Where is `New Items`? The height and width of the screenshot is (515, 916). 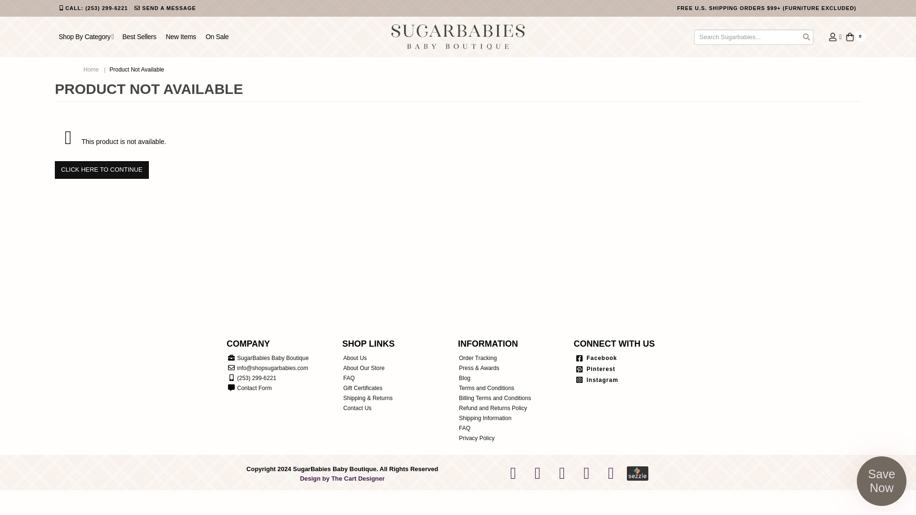
New Items is located at coordinates (180, 36).